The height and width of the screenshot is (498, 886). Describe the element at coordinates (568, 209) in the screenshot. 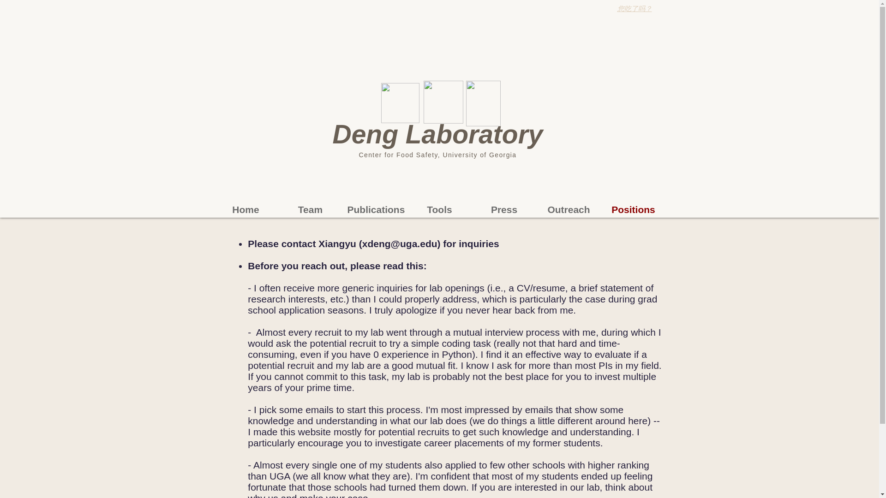

I see `Outreach` at that location.